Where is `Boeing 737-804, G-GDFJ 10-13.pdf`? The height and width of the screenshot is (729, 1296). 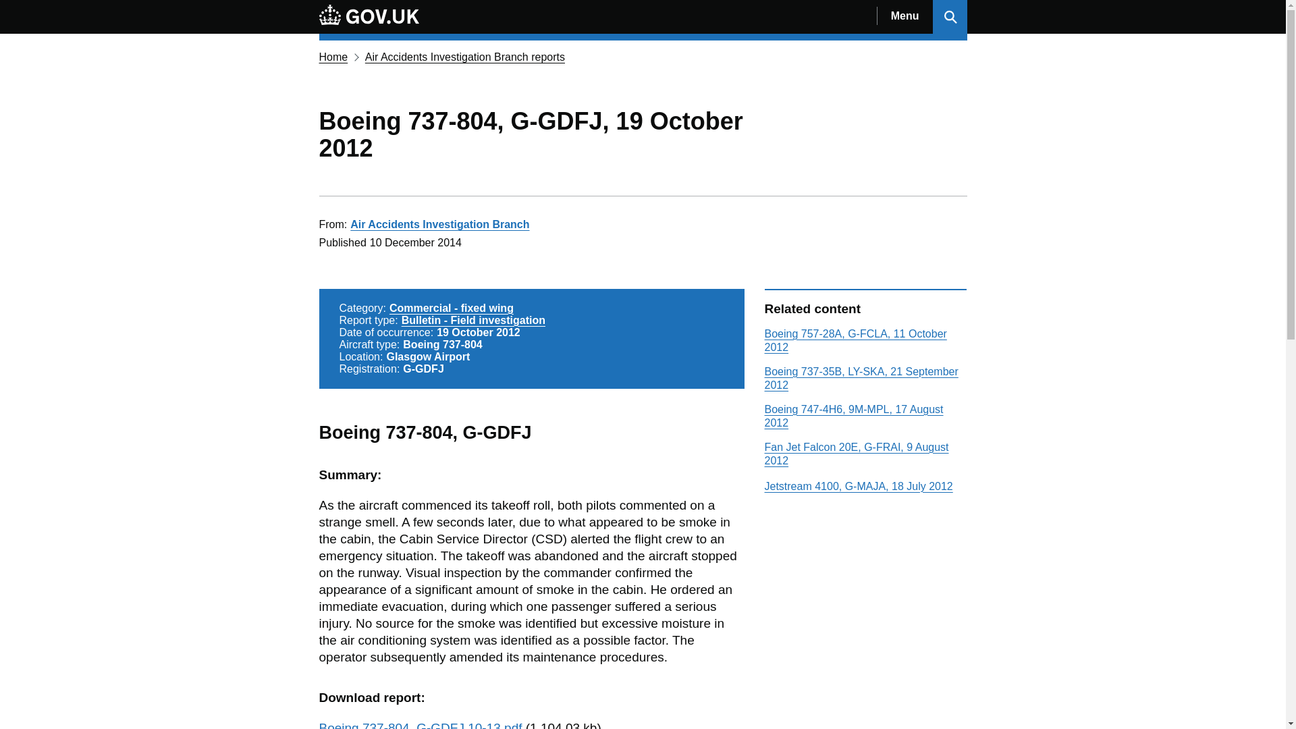 Boeing 737-804, G-GDFJ 10-13.pdf is located at coordinates (420, 725).